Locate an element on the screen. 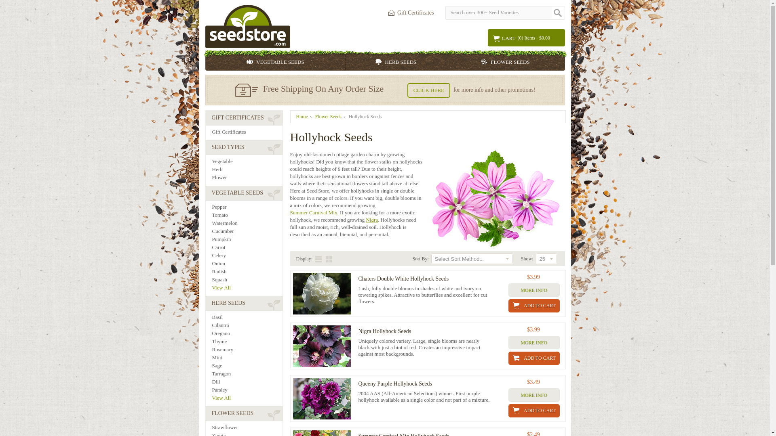  Sage is located at coordinates (247, 365).